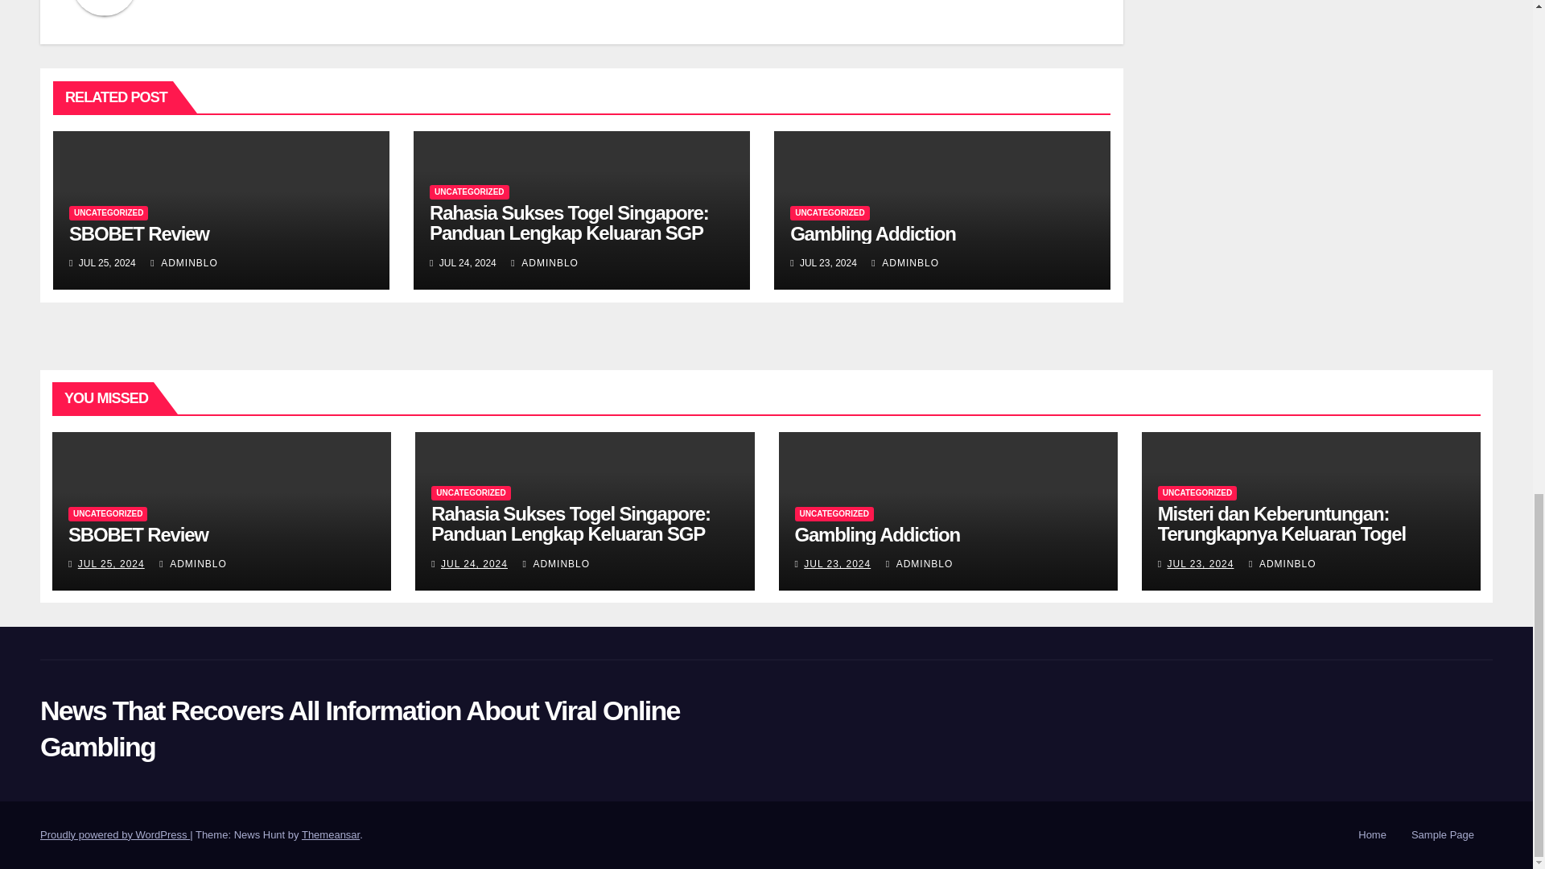 Image resolution: width=1545 pixels, height=869 pixels. What do you see at coordinates (109, 212) in the screenshot?
I see `UNCATEGORIZED` at bounding box center [109, 212].